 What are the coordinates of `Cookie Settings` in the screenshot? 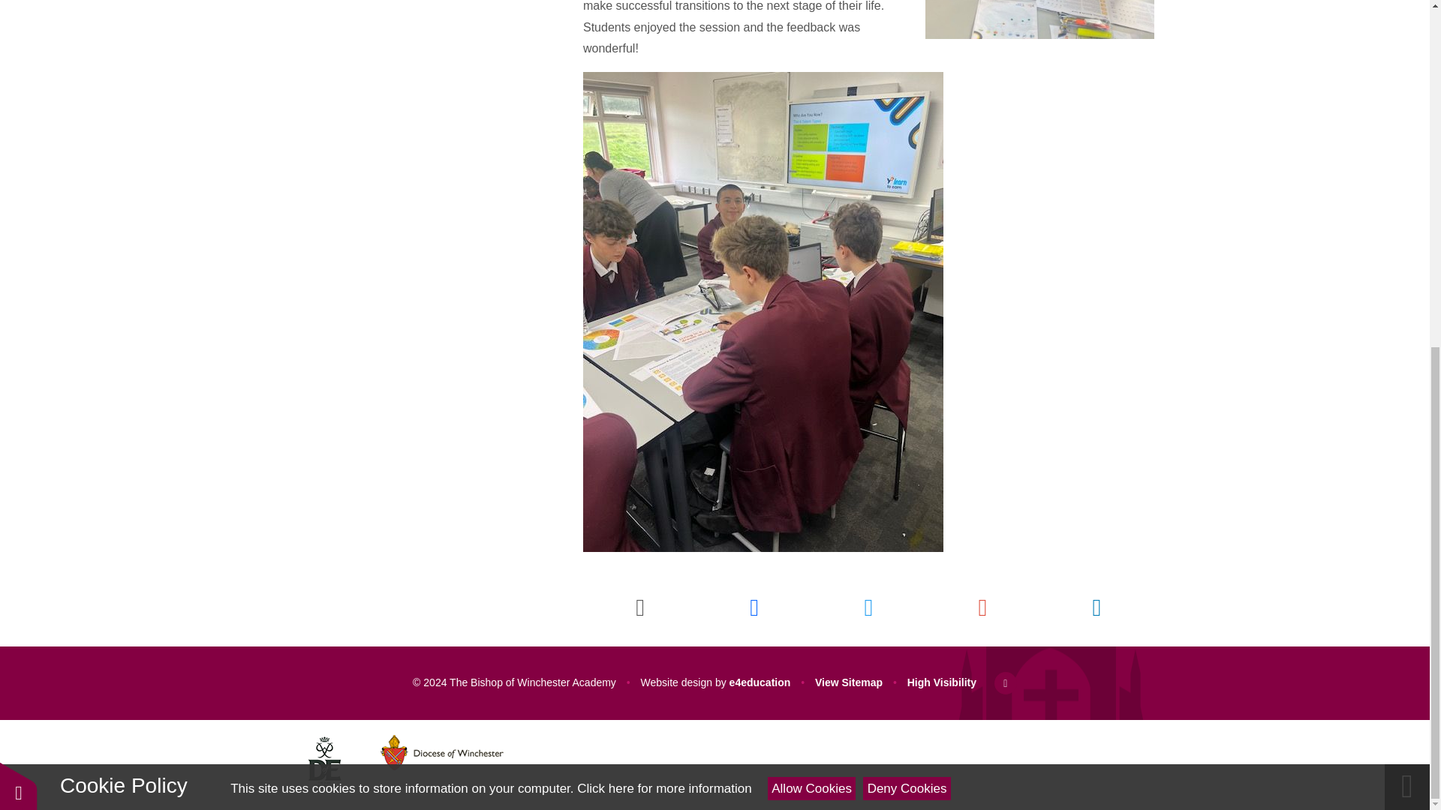 It's located at (18, 183).